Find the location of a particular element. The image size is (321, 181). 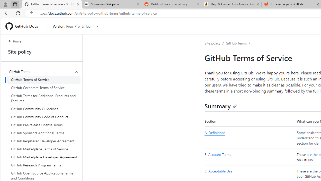

Help & Contact Us - Amazon Customer Service is located at coordinates (232, 5).